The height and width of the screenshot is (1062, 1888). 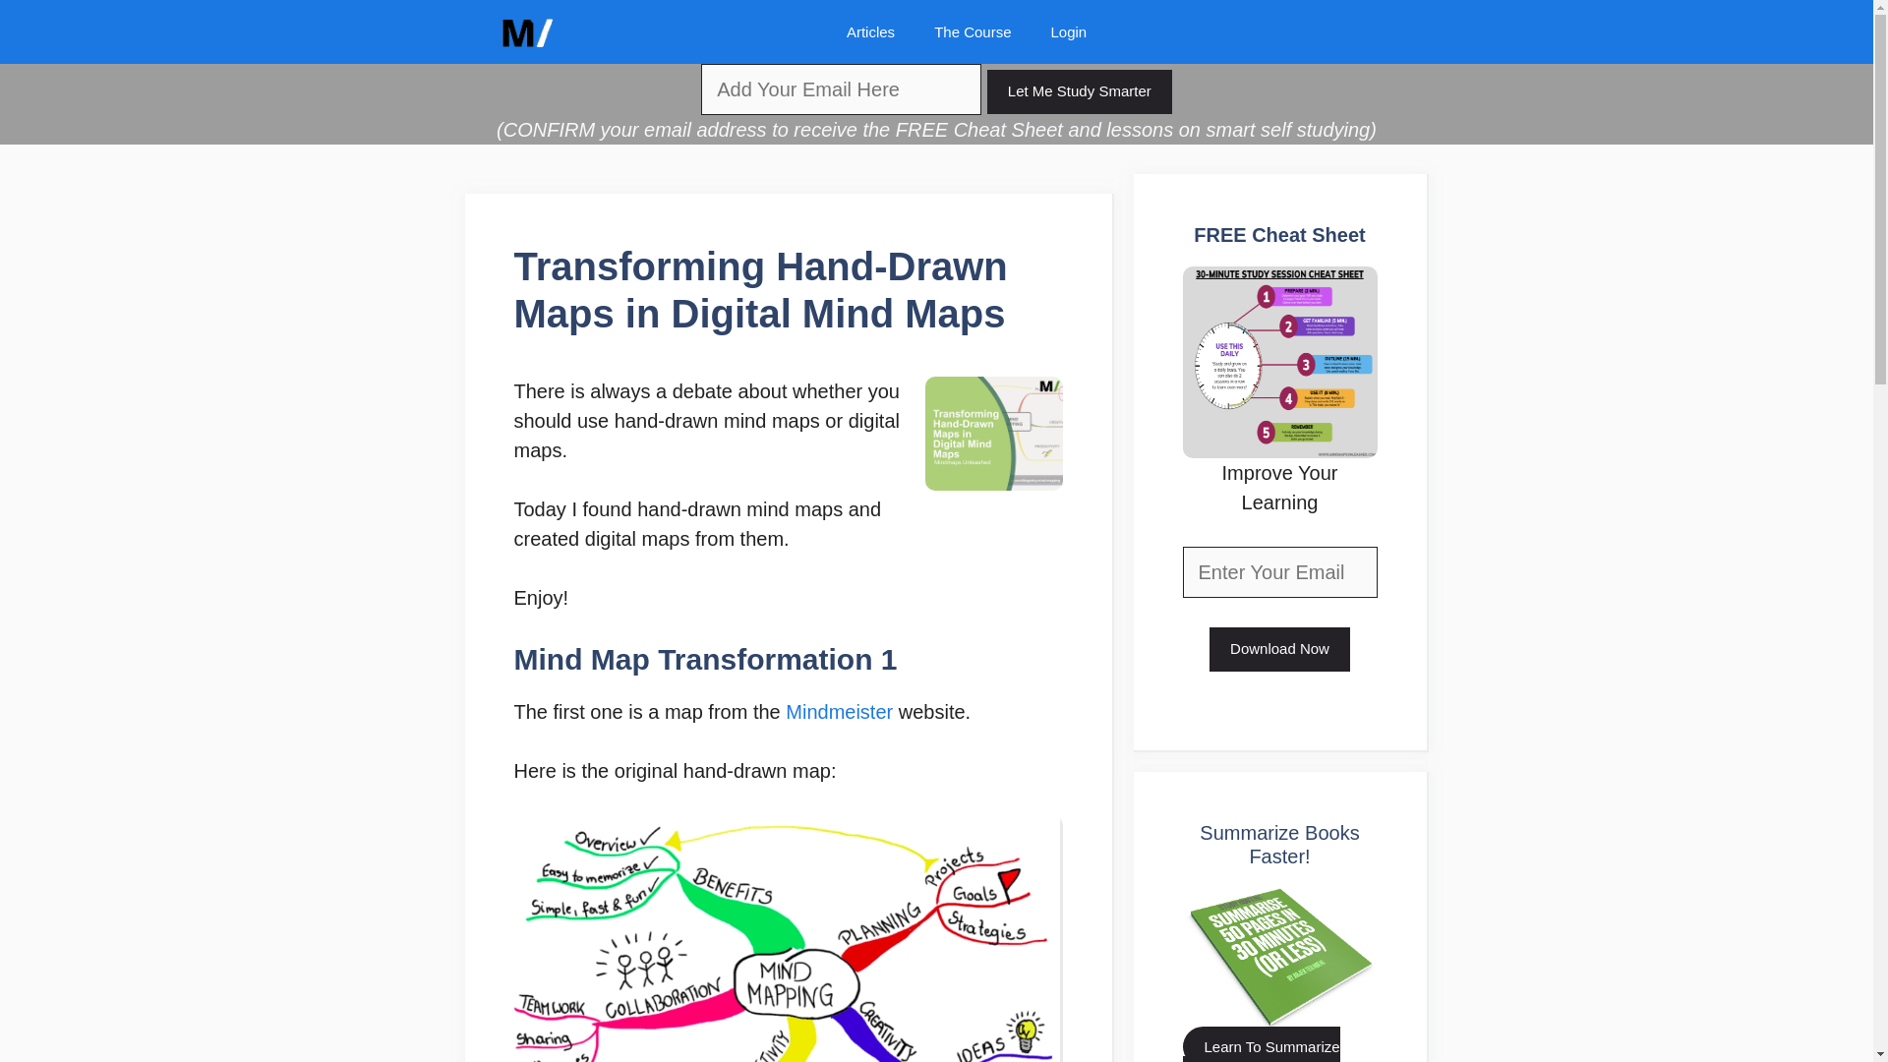 I want to click on Learn To Summarize Smarter, so click(x=1260, y=1044).